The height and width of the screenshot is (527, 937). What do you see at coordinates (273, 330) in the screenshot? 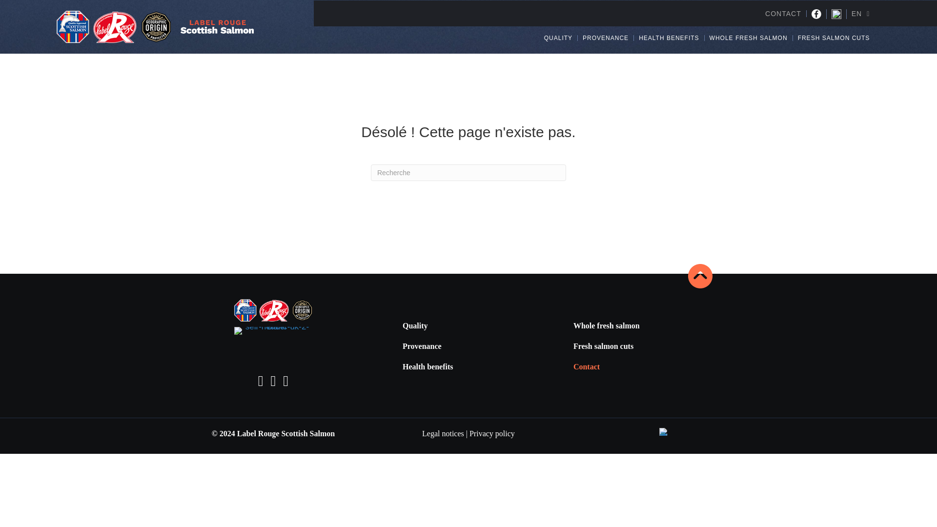
I see `selr-header-uk-2-blanc` at bounding box center [273, 330].